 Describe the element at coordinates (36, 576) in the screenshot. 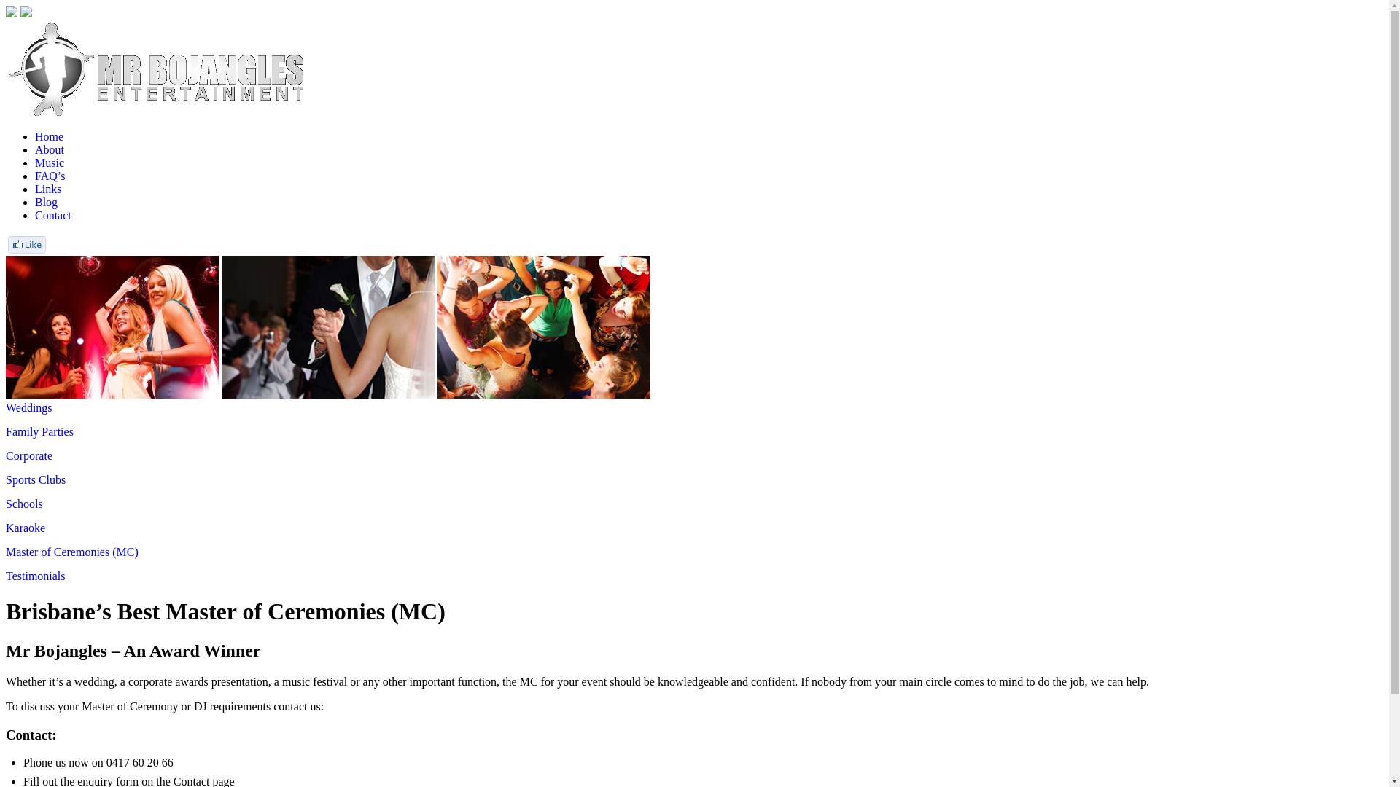

I see `Testimonials` at that location.